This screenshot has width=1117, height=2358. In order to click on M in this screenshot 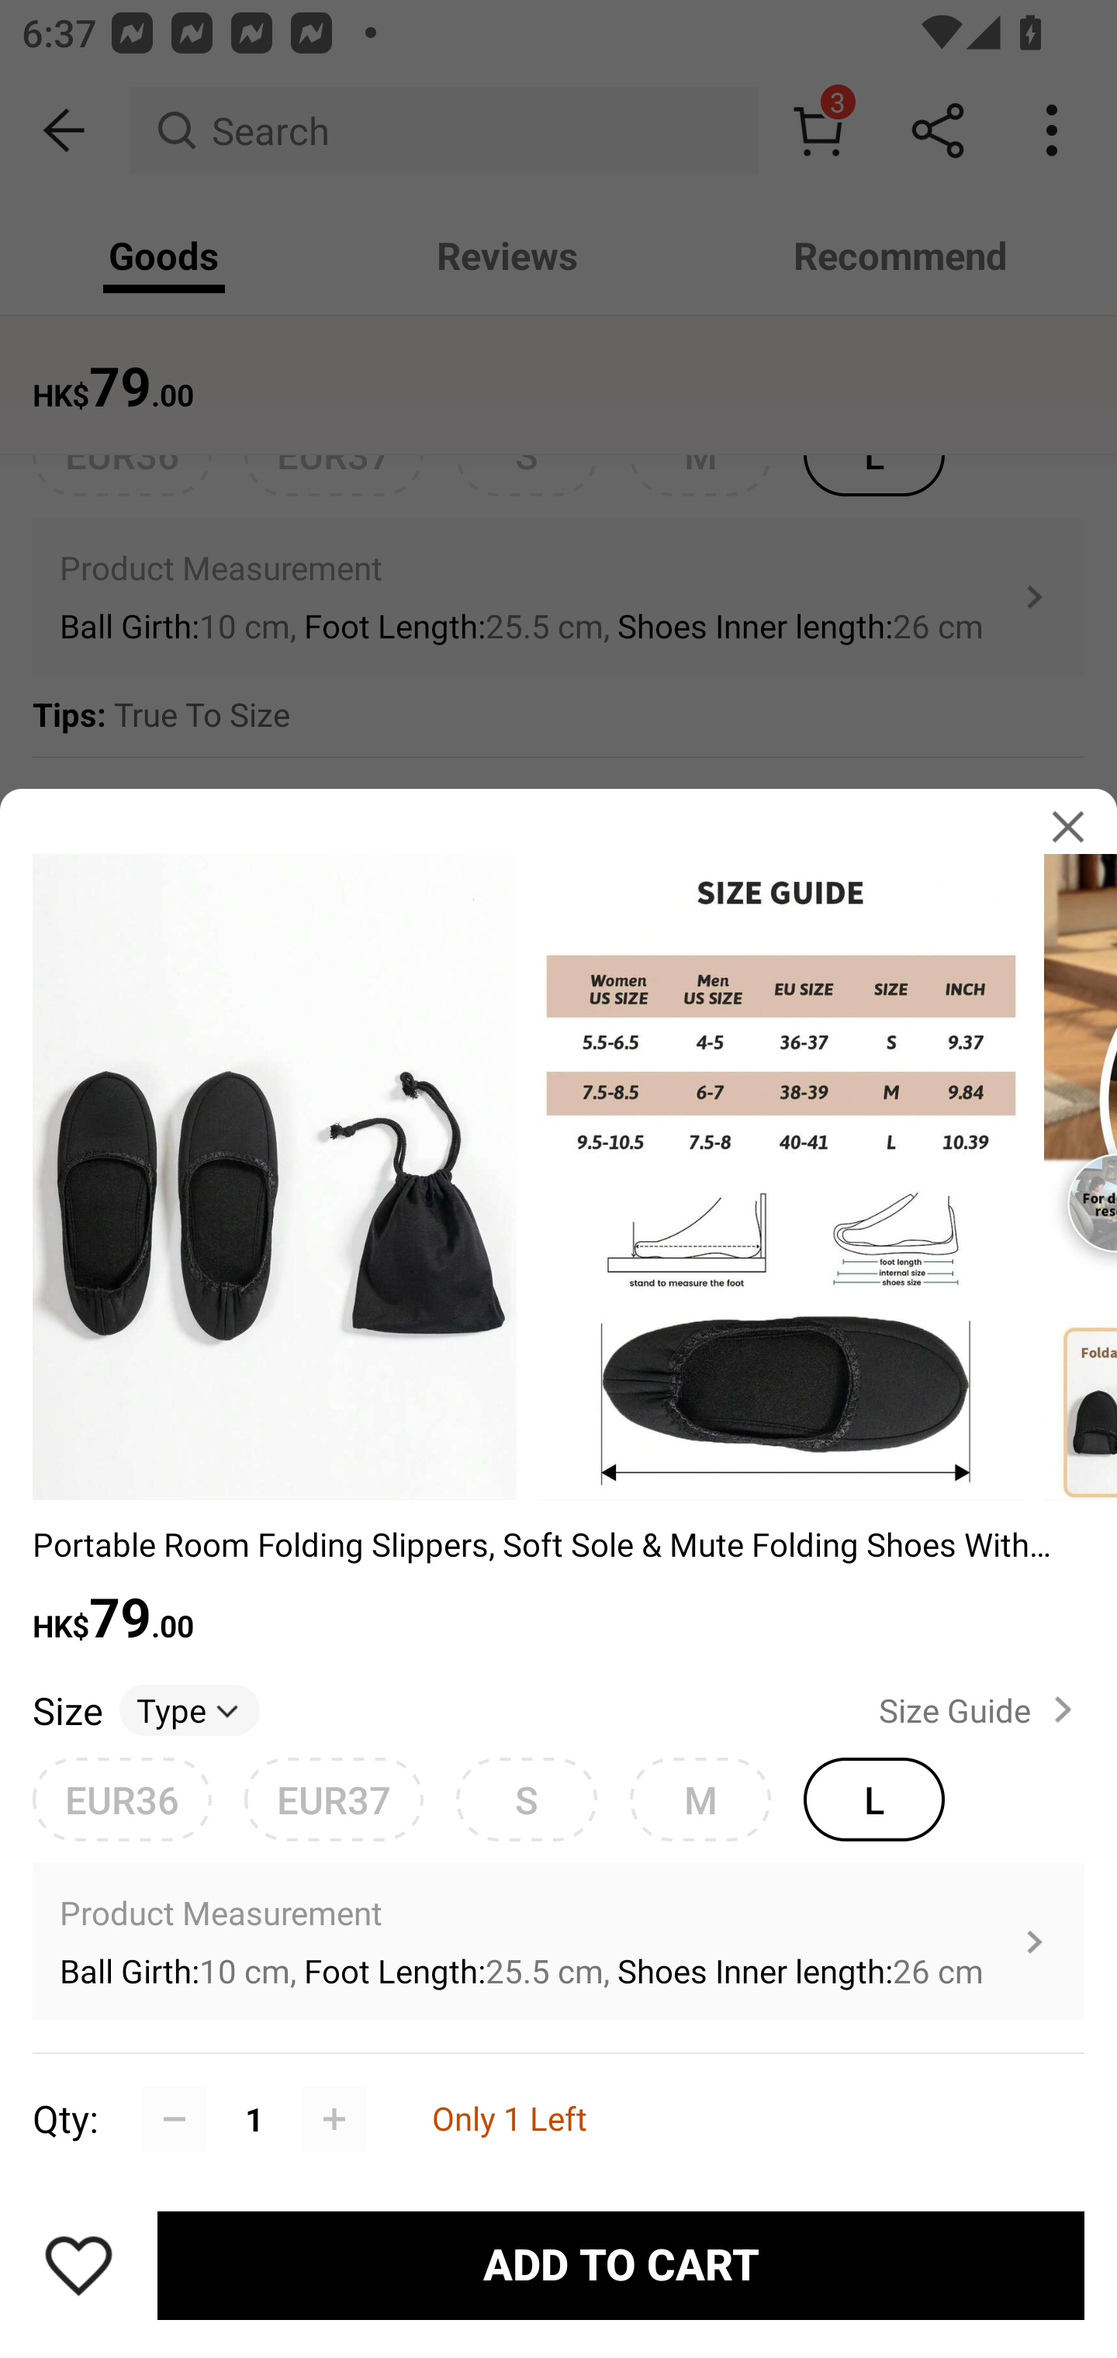, I will do `click(700, 1799)`.